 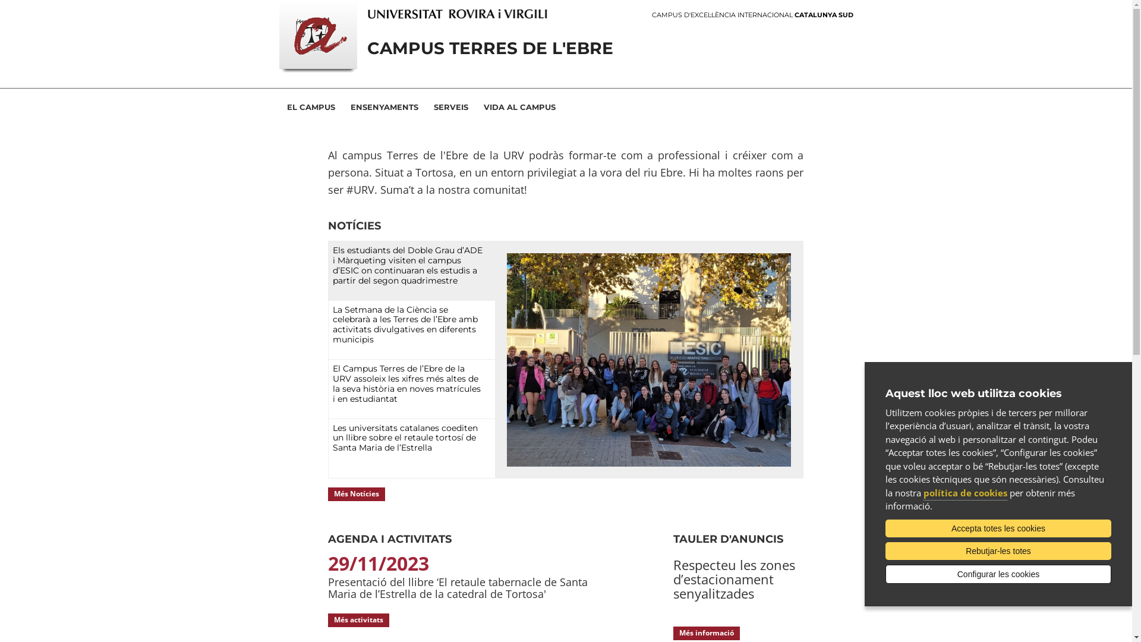 What do you see at coordinates (998, 574) in the screenshot?
I see `Configurar les cookies` at bounding box center [998, 574].